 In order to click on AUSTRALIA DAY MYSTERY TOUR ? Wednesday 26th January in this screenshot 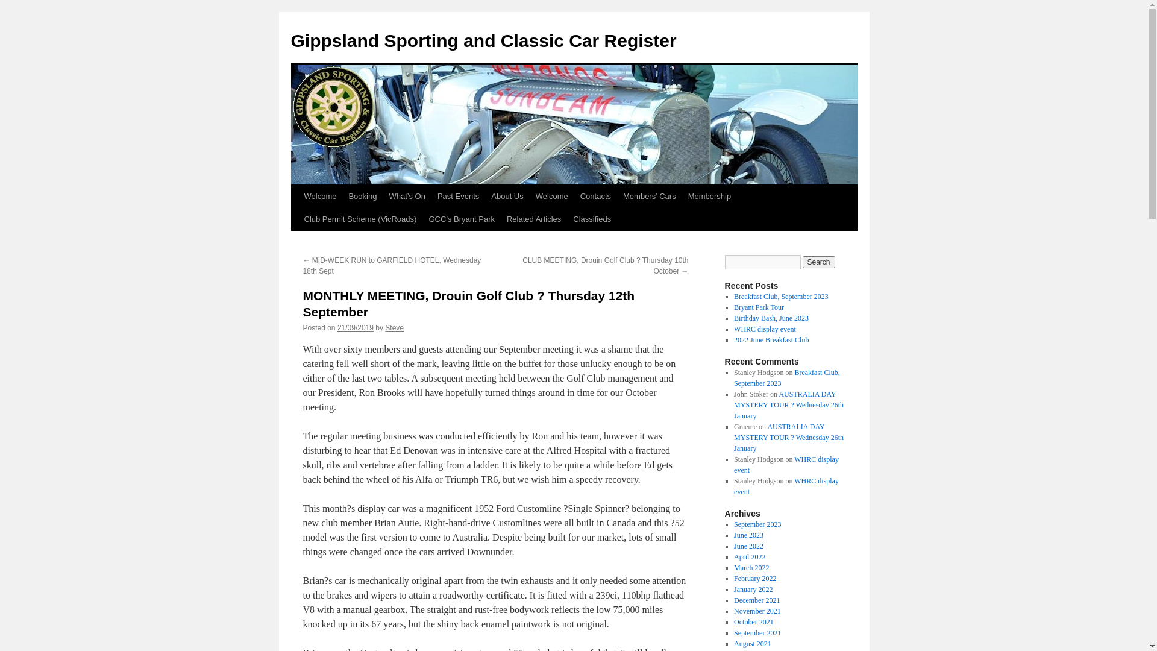, I will do `click(789, 405)`.